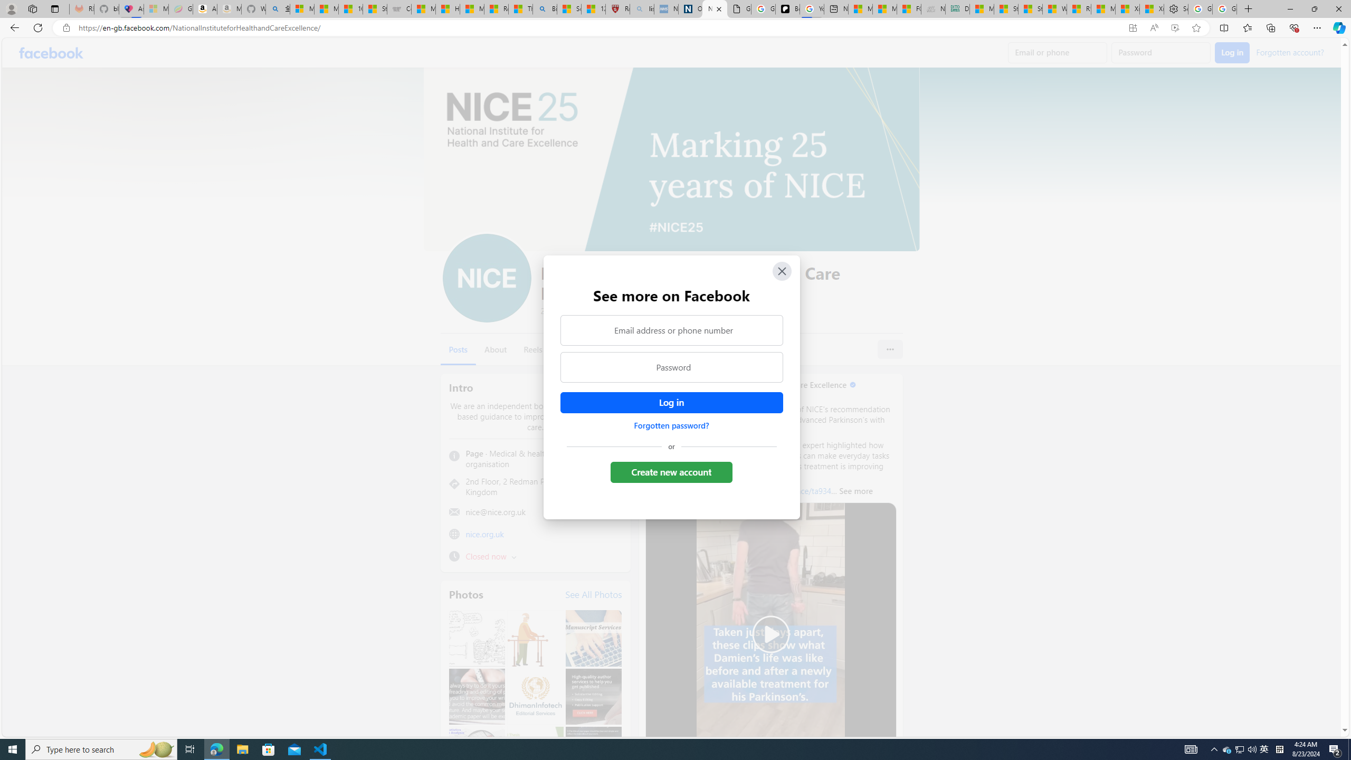  Describe the element at coordinates (671, 425) in the screenshot. I see `Forgotten password?` at that location.